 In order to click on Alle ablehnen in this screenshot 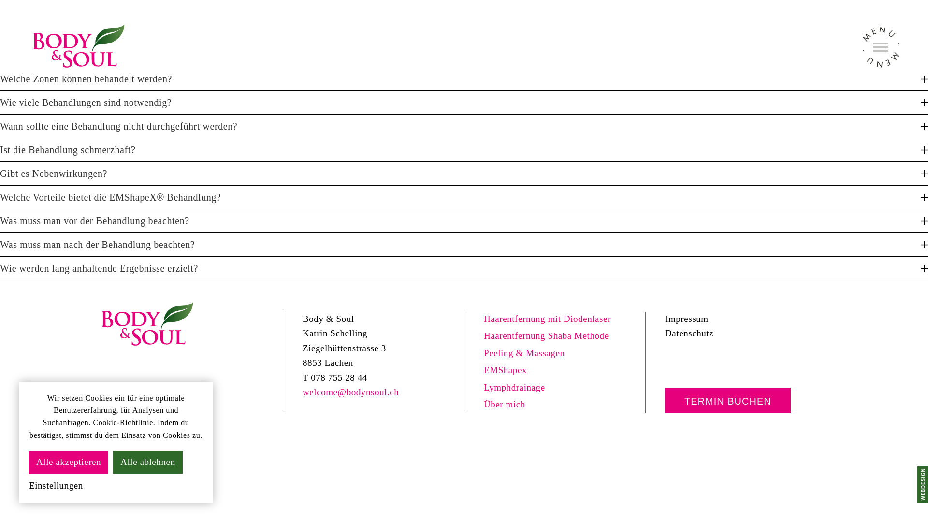, I will do `click(148, 462)`.